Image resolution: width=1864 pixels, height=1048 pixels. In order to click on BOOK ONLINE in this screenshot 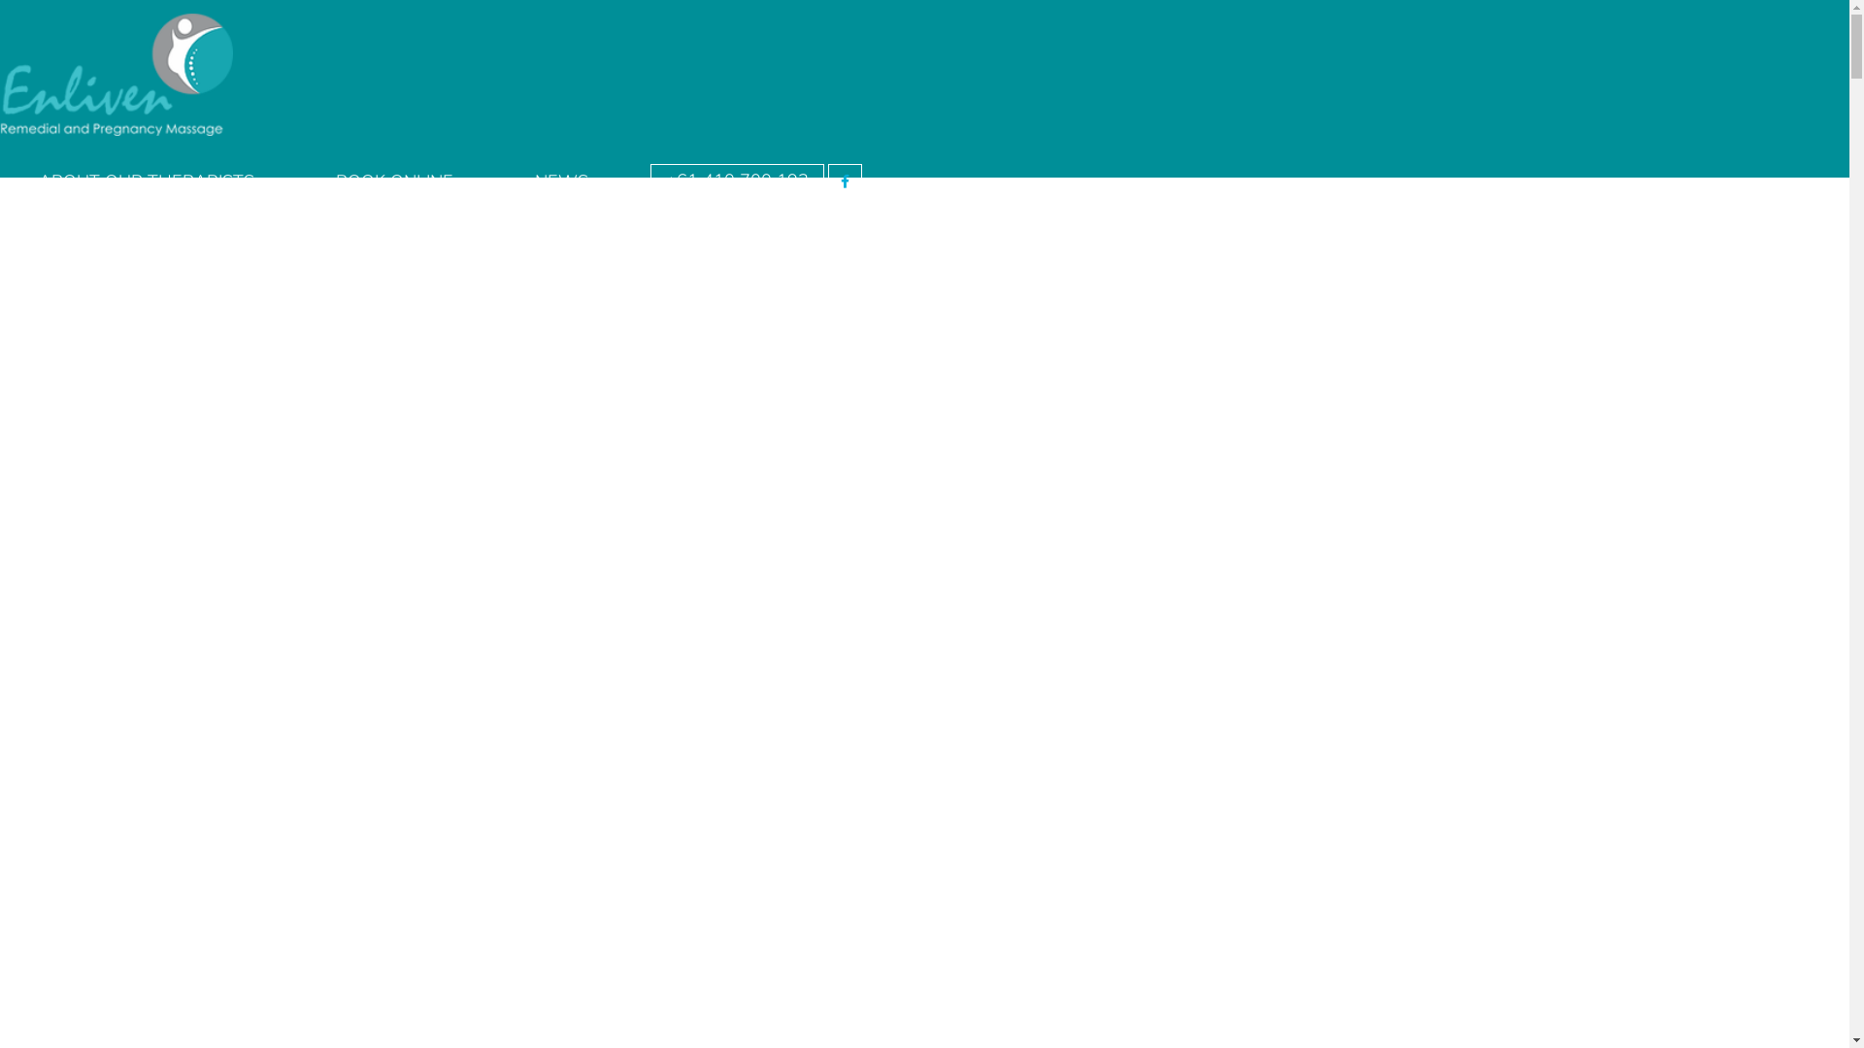, I will do `click(394, 180)`.